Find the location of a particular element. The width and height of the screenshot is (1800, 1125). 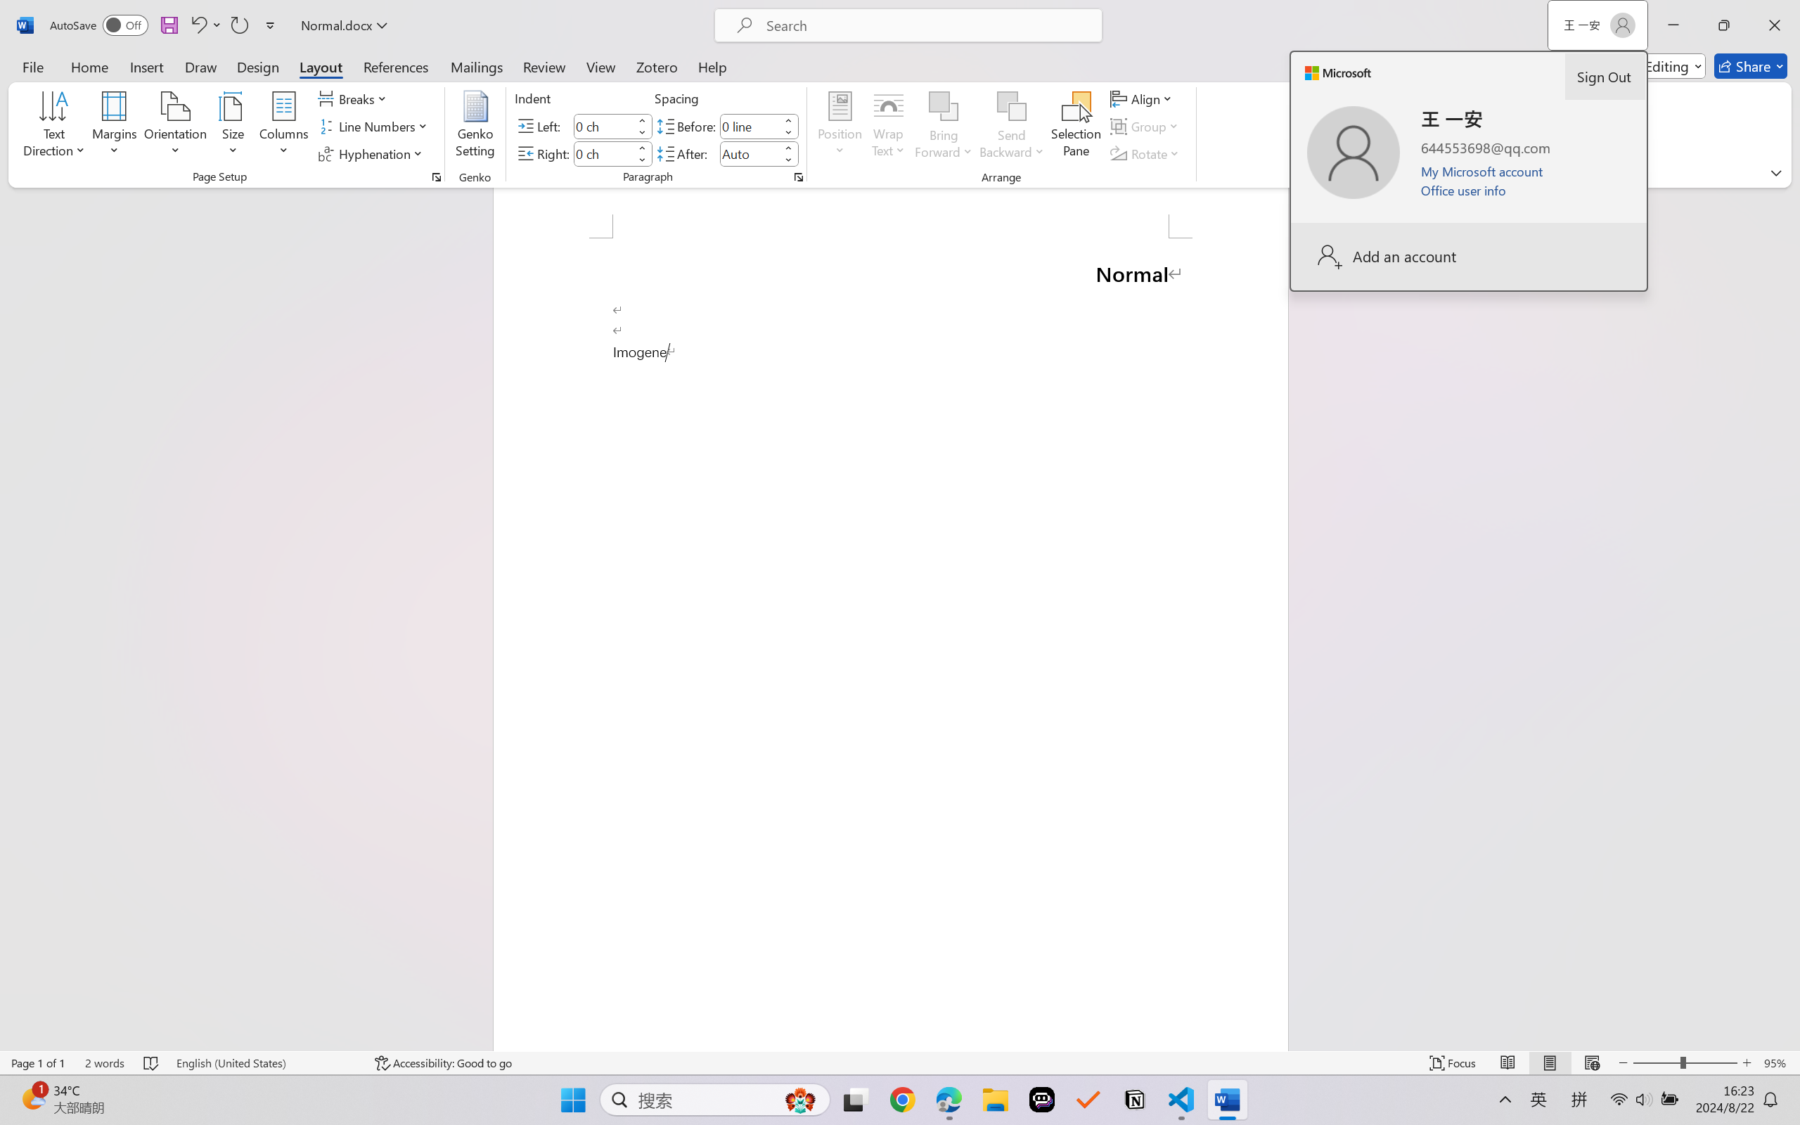

Page Number Page 1 of 1 is located at coordinates (38, 1063).